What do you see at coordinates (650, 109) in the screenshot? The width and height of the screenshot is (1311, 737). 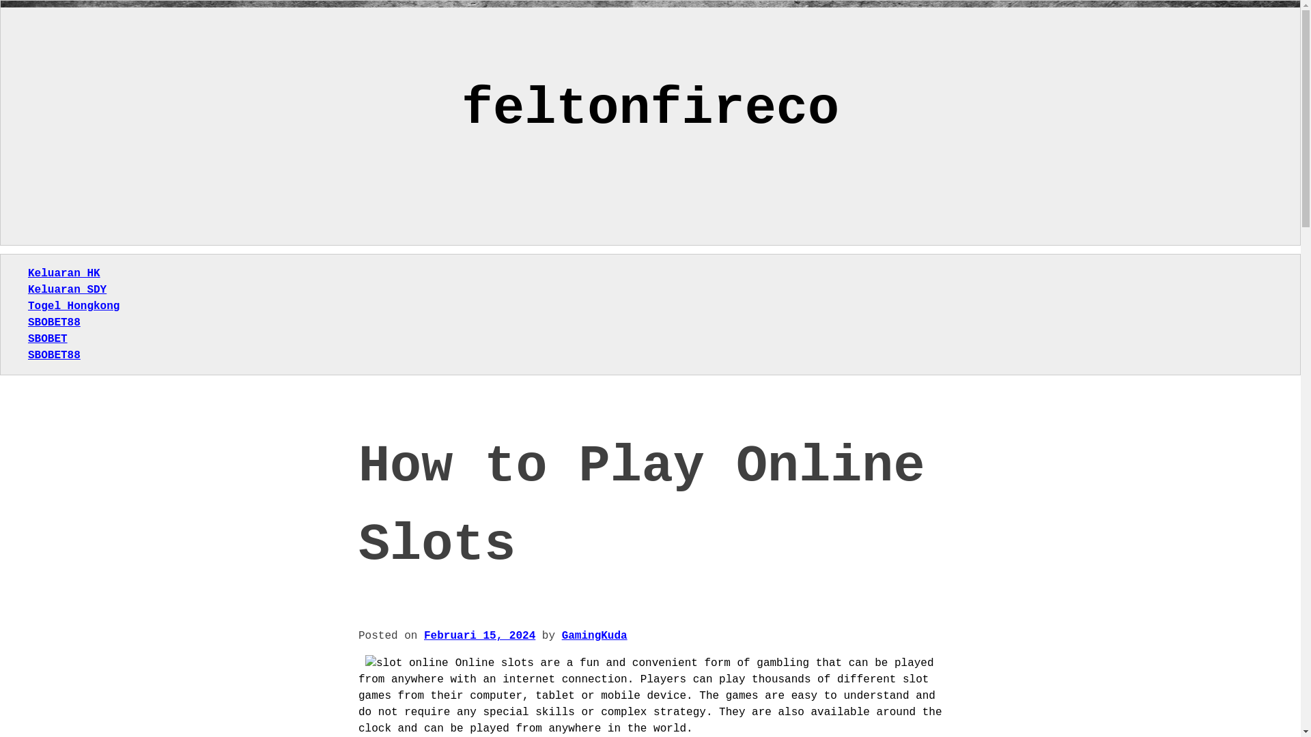 I see `feltonfireco` at bounding box center [650, 109].